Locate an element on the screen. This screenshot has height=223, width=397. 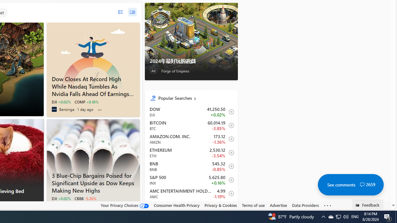
Privacy & Cookies is located at coordinates (221, 205).